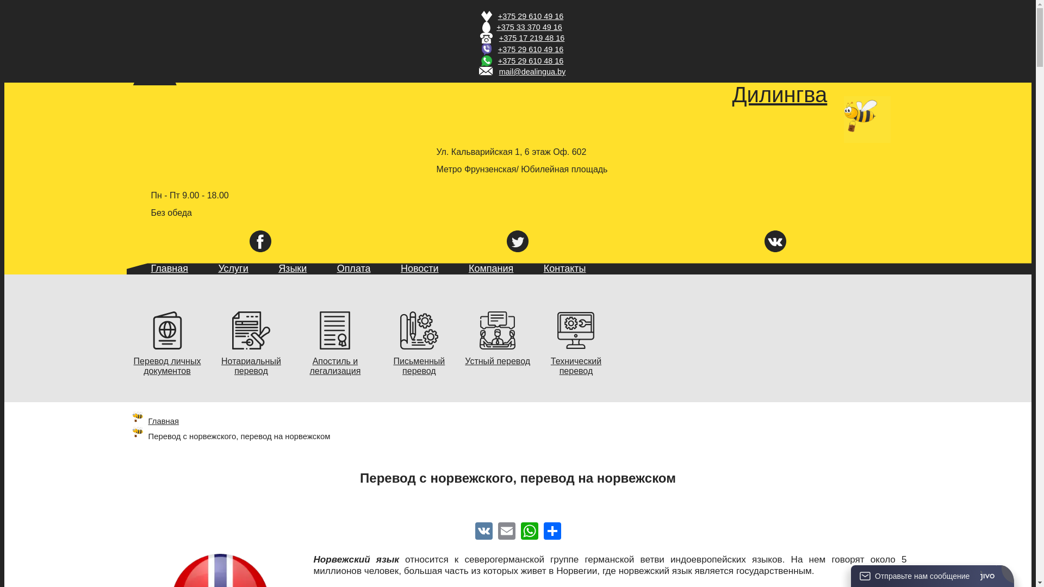 The image size is (1044, 587). What do you see at coordinates (484, 530) in the screenshot?
I see `VK` at bounding box center [484, 530].